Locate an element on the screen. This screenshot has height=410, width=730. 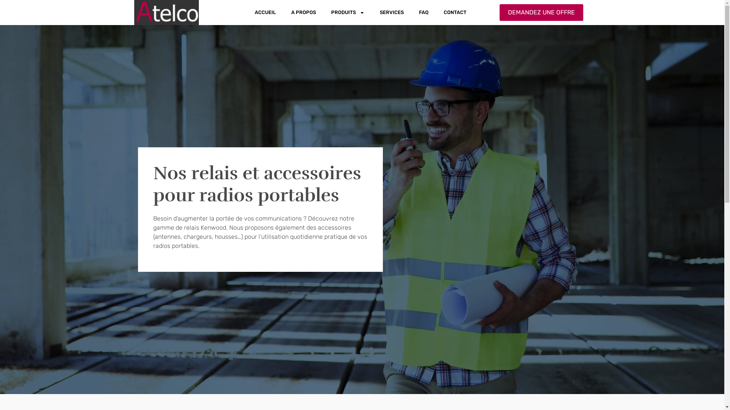
SERVICES is located at coordinates (392, 13).